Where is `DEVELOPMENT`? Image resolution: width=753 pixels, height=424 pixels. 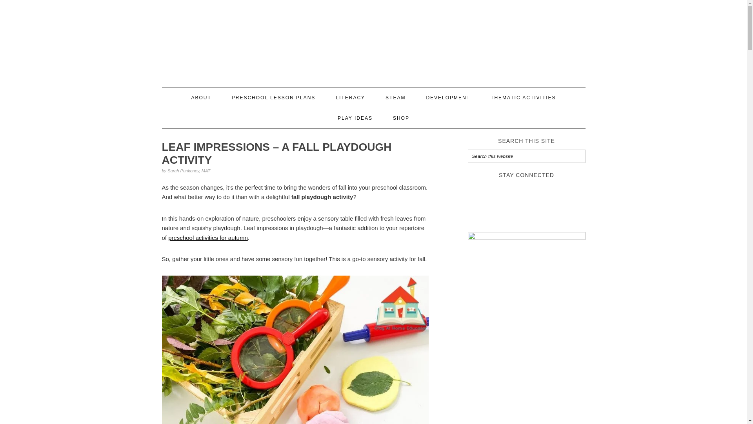
DEVELOPMENT is located at coordinates (448, 97).